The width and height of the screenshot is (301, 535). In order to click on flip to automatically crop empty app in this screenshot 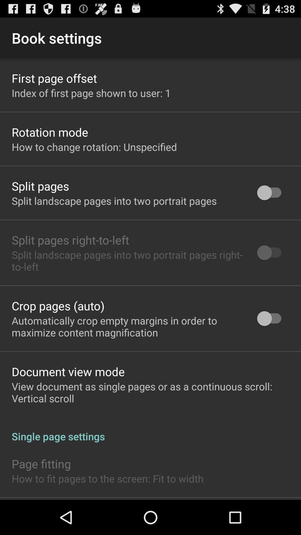, I will do `click(127, 326)`.